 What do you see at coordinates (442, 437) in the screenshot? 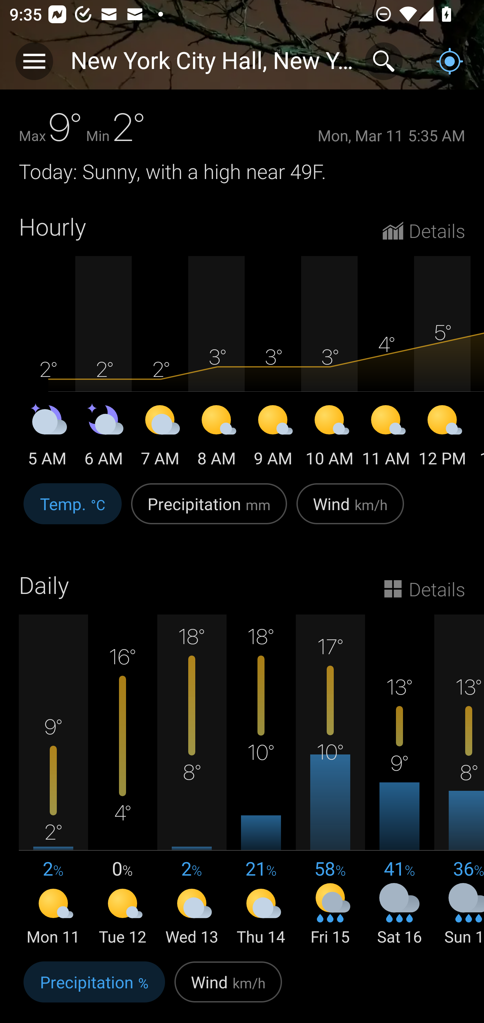
I see `12 PM` at bounding box center [442, 437].